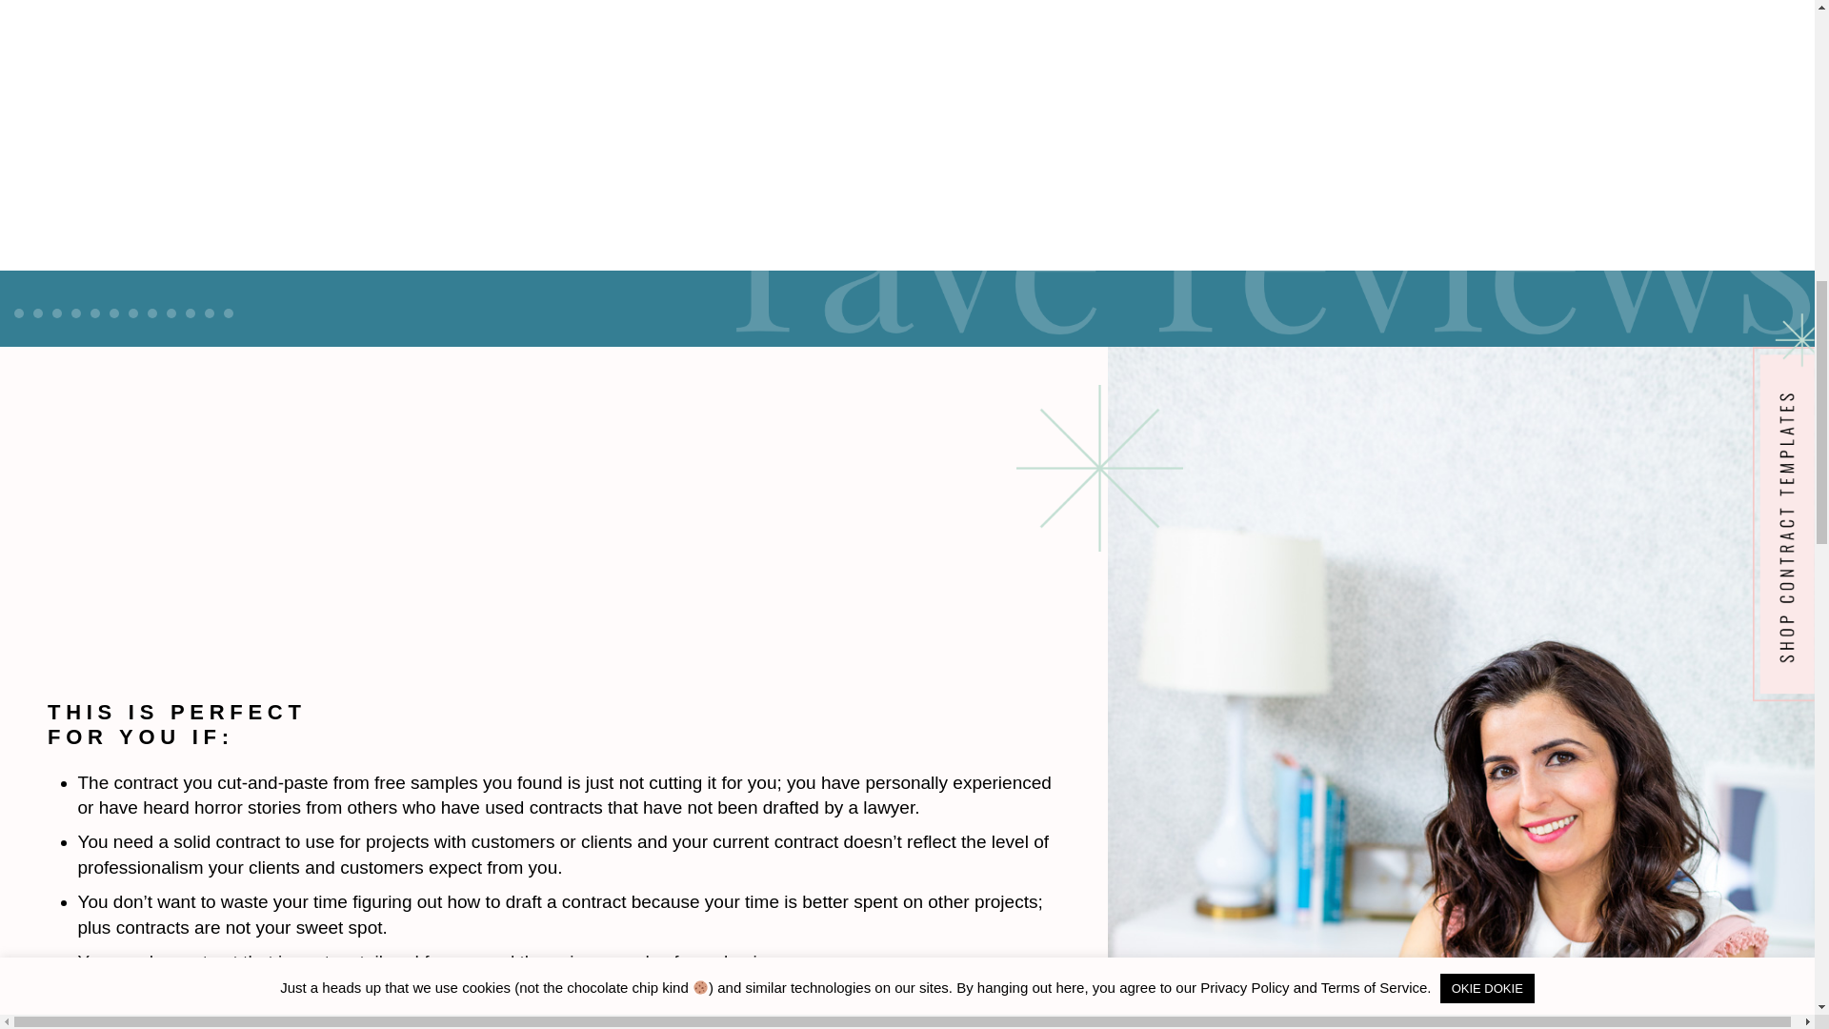 This screenshot has width=1829, height=1029. What do you see at coordinates (171, 313) in the screenshot?
I see `9` at bounding box center [171, 313].